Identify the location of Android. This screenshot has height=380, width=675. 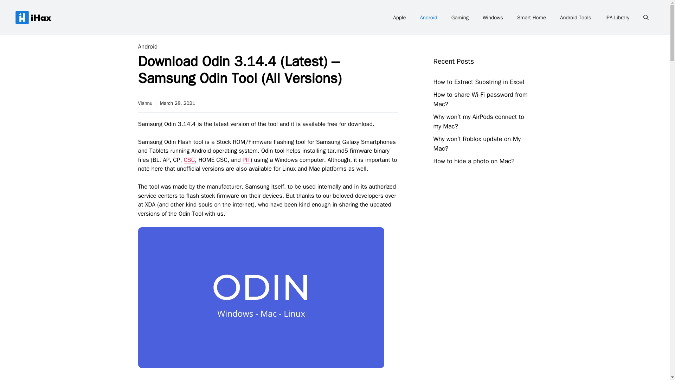
(147, 46).